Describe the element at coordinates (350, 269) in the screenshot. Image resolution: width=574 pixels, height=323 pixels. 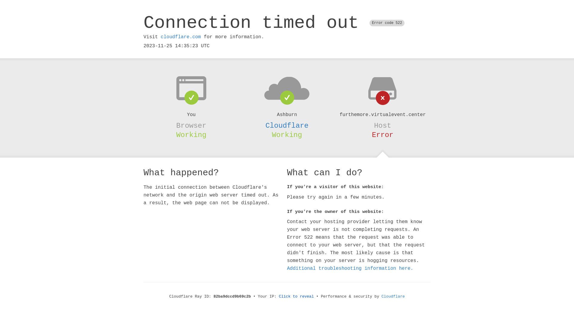
I see `Additional troubleshooting information here.` at that location.